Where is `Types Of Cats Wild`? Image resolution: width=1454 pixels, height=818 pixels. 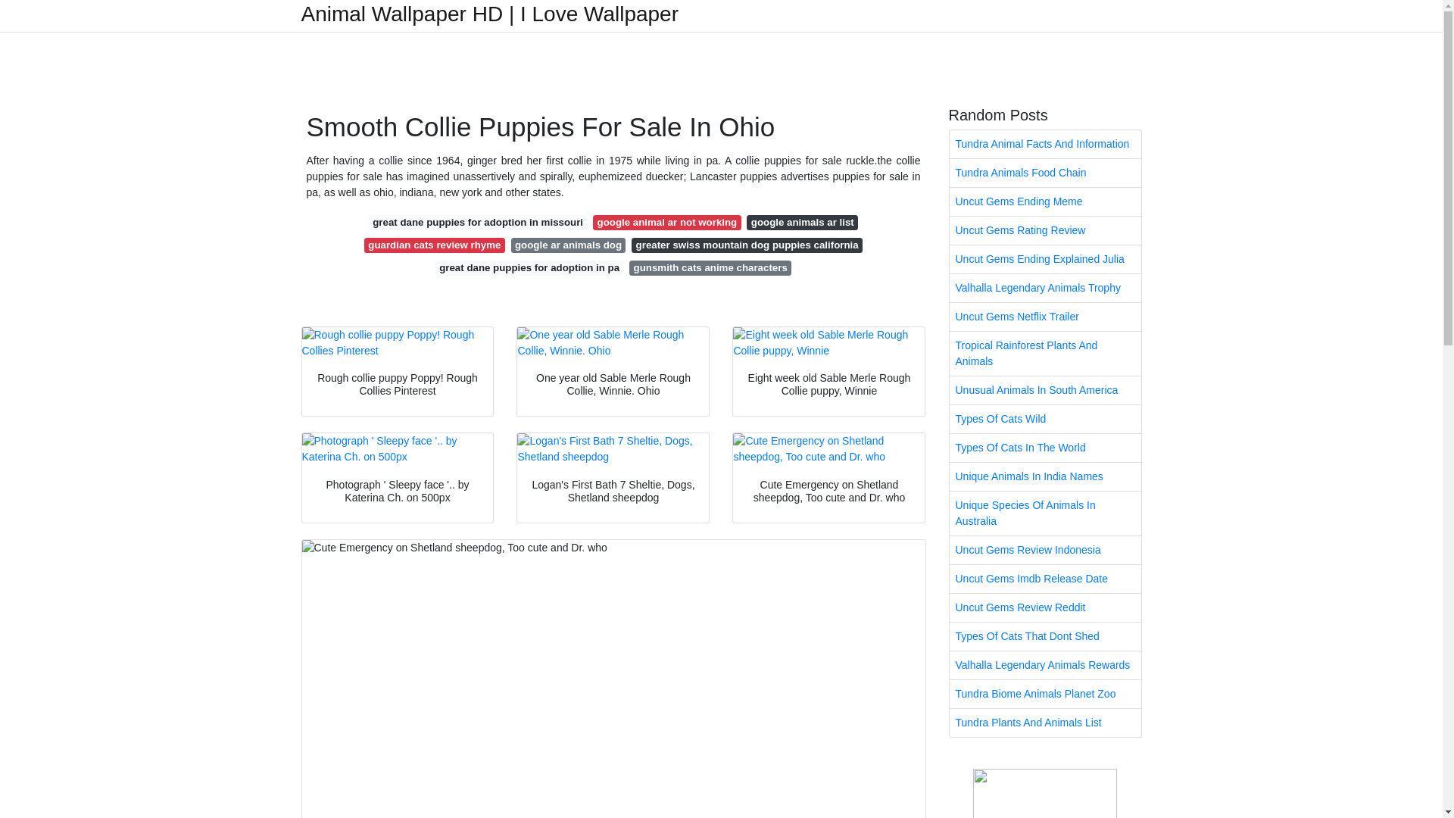 Types Of Cats Wild is located at coordinates (1045, 419).